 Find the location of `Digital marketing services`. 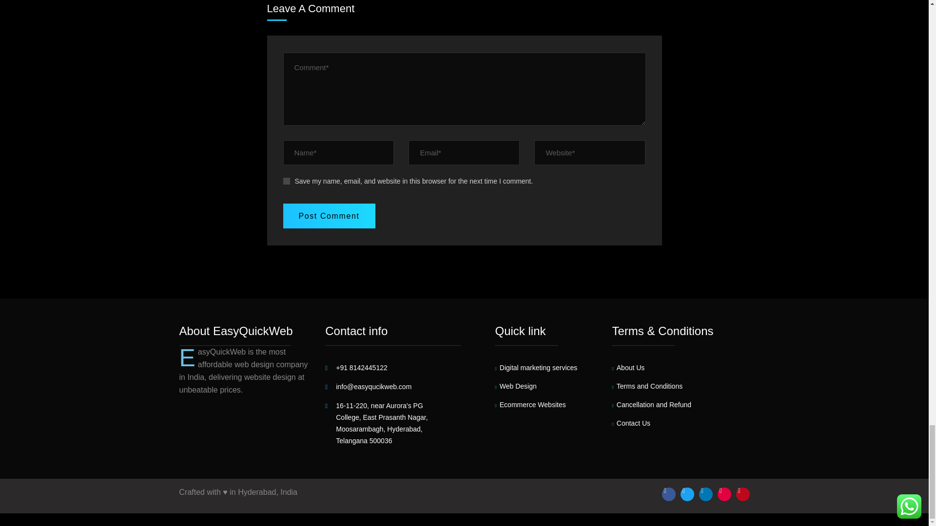

Digital marketing services is located at coordinates (536, 368).